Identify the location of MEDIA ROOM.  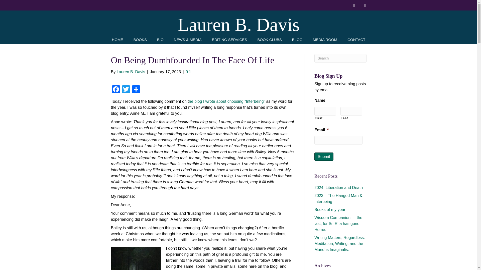
(325, 39).